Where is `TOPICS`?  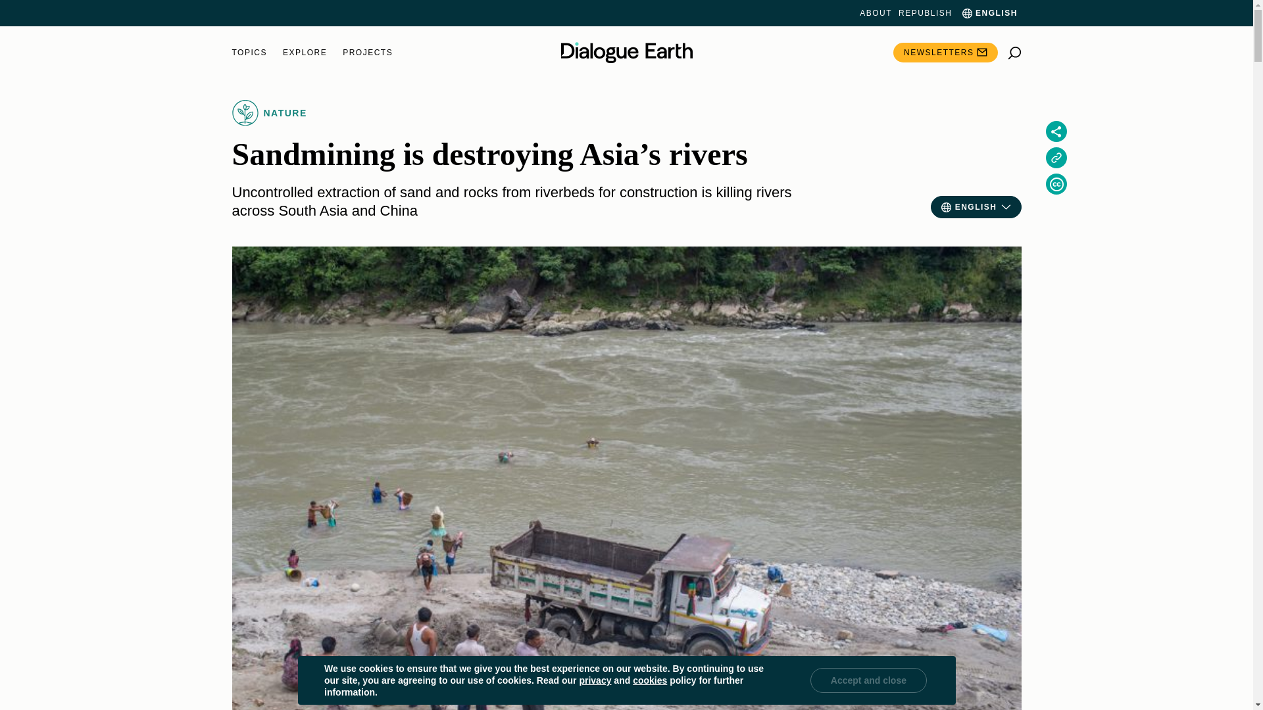 TOPICS is located at coordinates (249, 53).